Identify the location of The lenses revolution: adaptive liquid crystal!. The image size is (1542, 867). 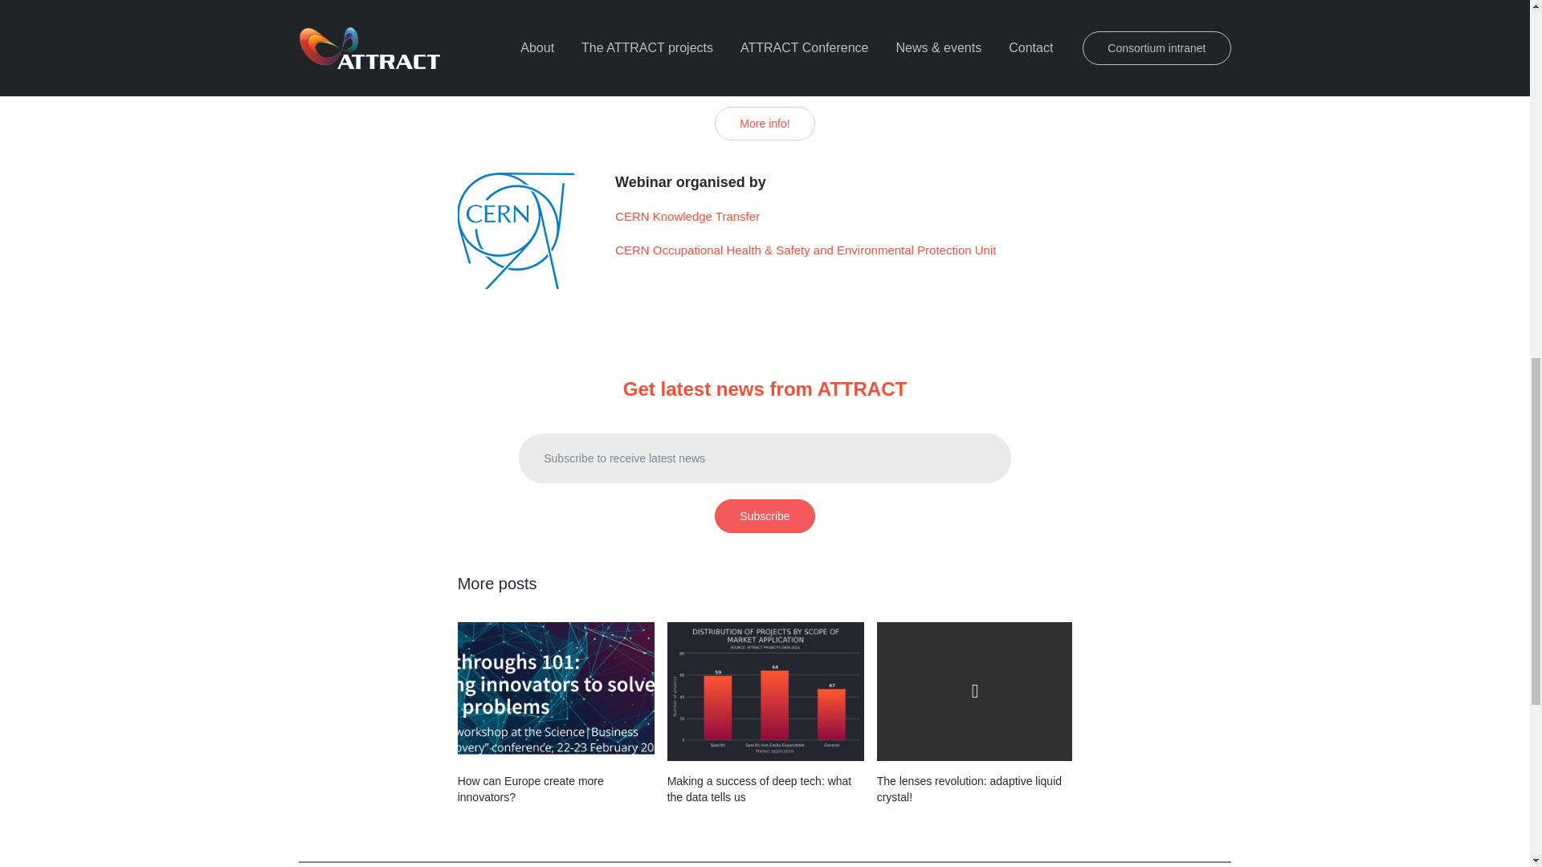
(969, 789).